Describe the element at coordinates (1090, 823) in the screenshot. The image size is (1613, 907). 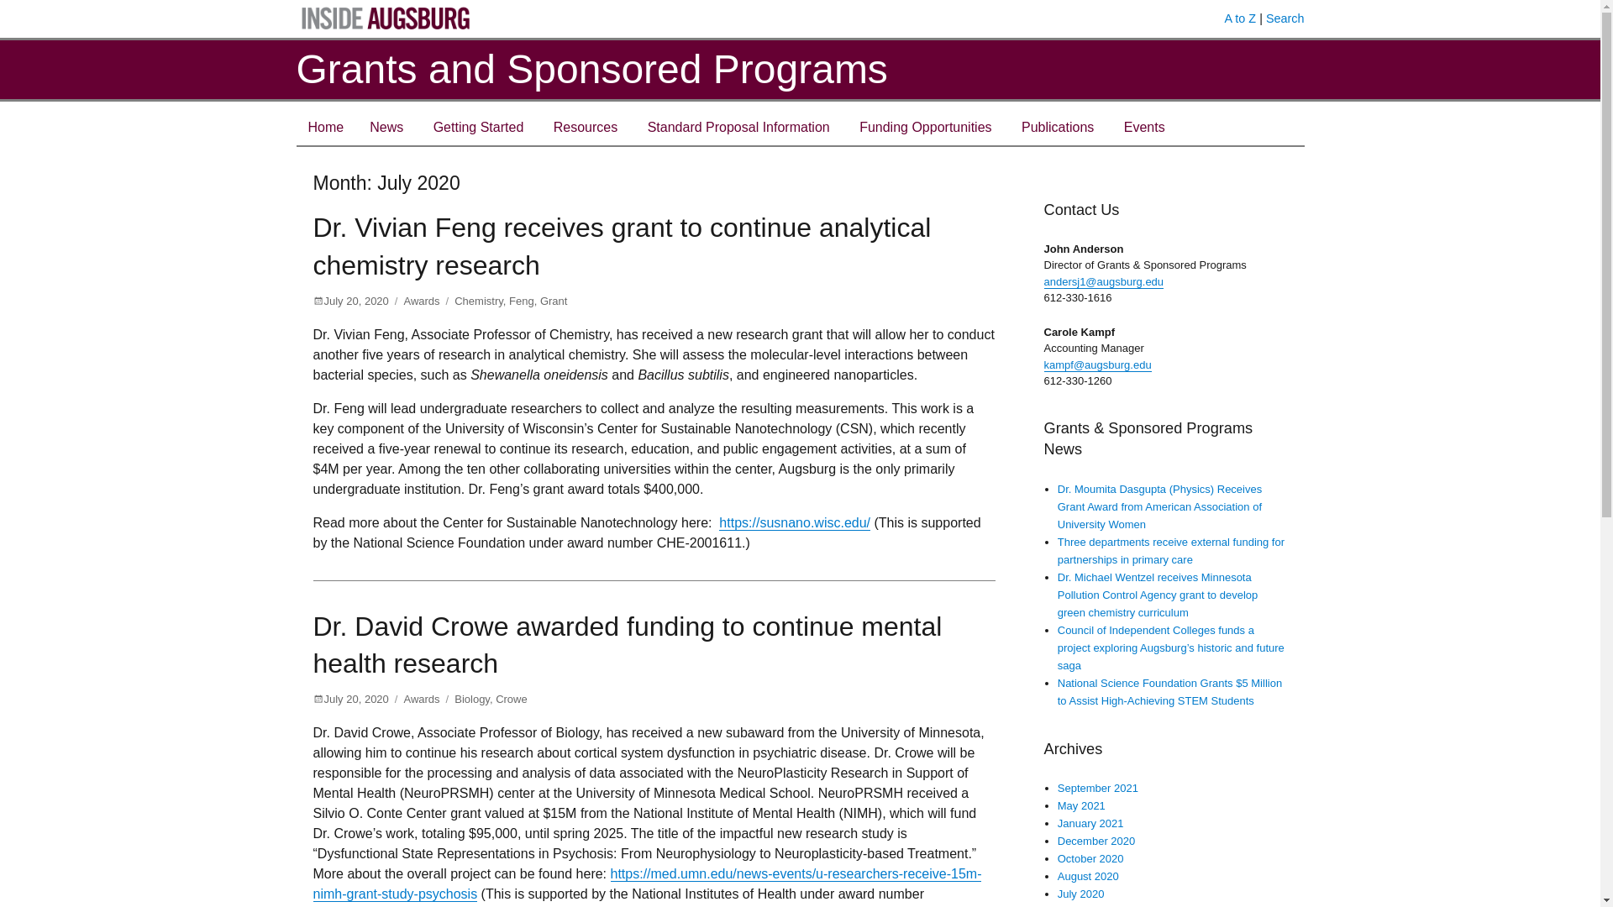
I see `January 2021` at that location.